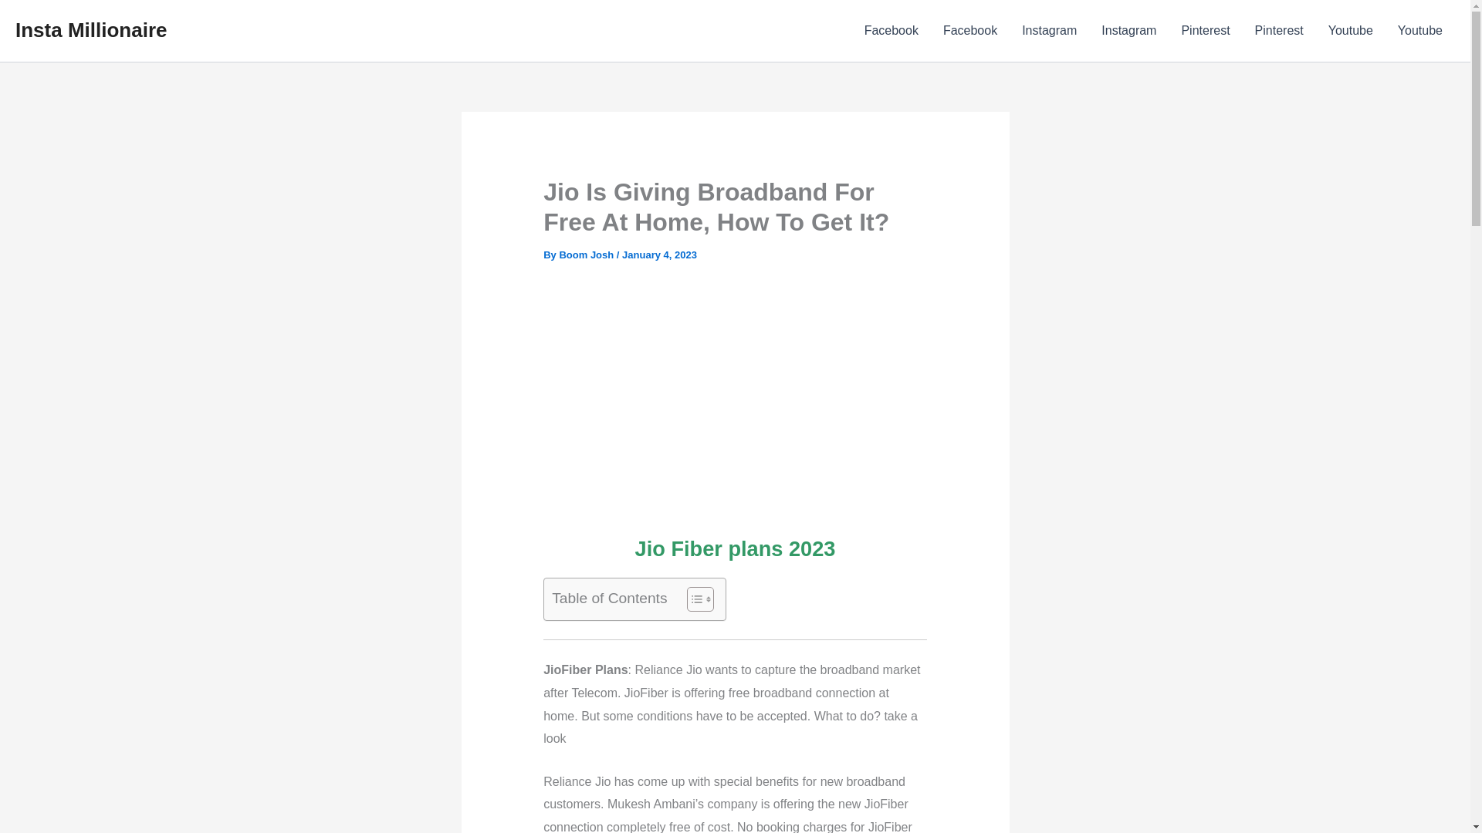 This screenshot has width=1482, height=833. I want to click on Instagram, so click(1128, 31).